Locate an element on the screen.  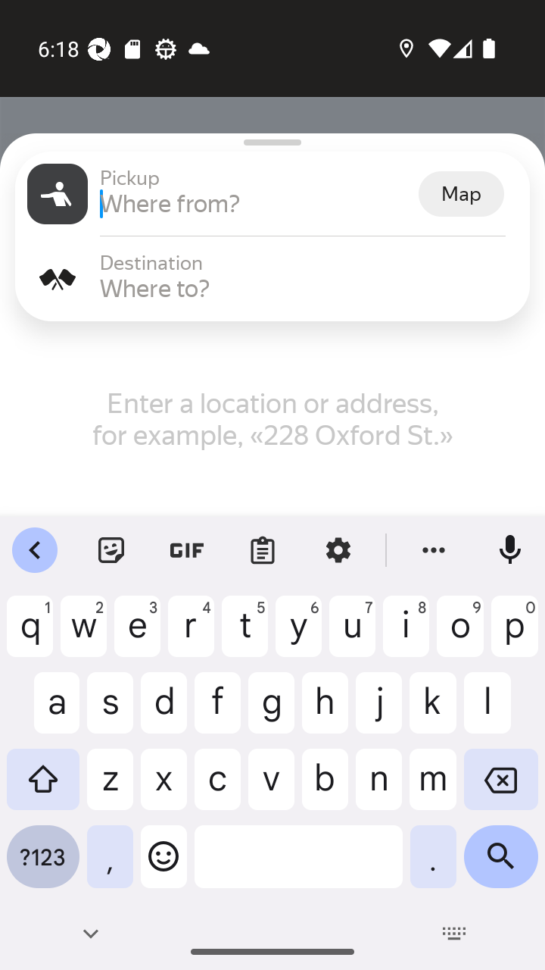
Destination Destination Where to? is located at coordinates (272, 279).